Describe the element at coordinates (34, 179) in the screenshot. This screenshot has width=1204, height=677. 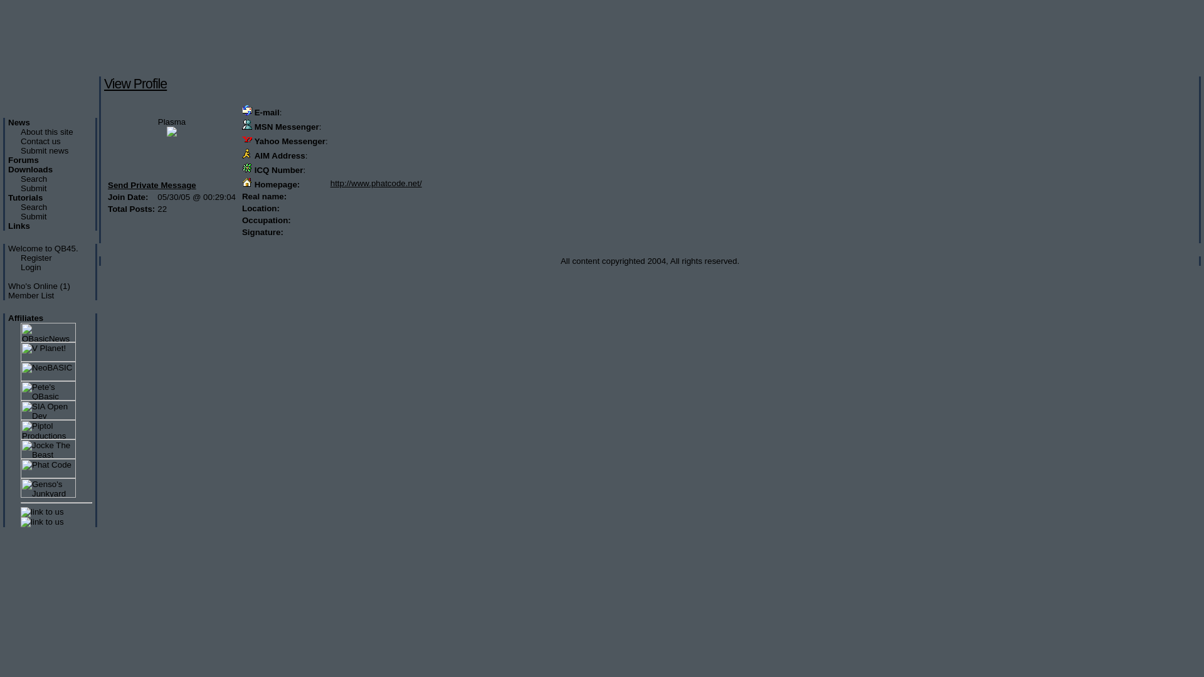
I see `Search` at that location.